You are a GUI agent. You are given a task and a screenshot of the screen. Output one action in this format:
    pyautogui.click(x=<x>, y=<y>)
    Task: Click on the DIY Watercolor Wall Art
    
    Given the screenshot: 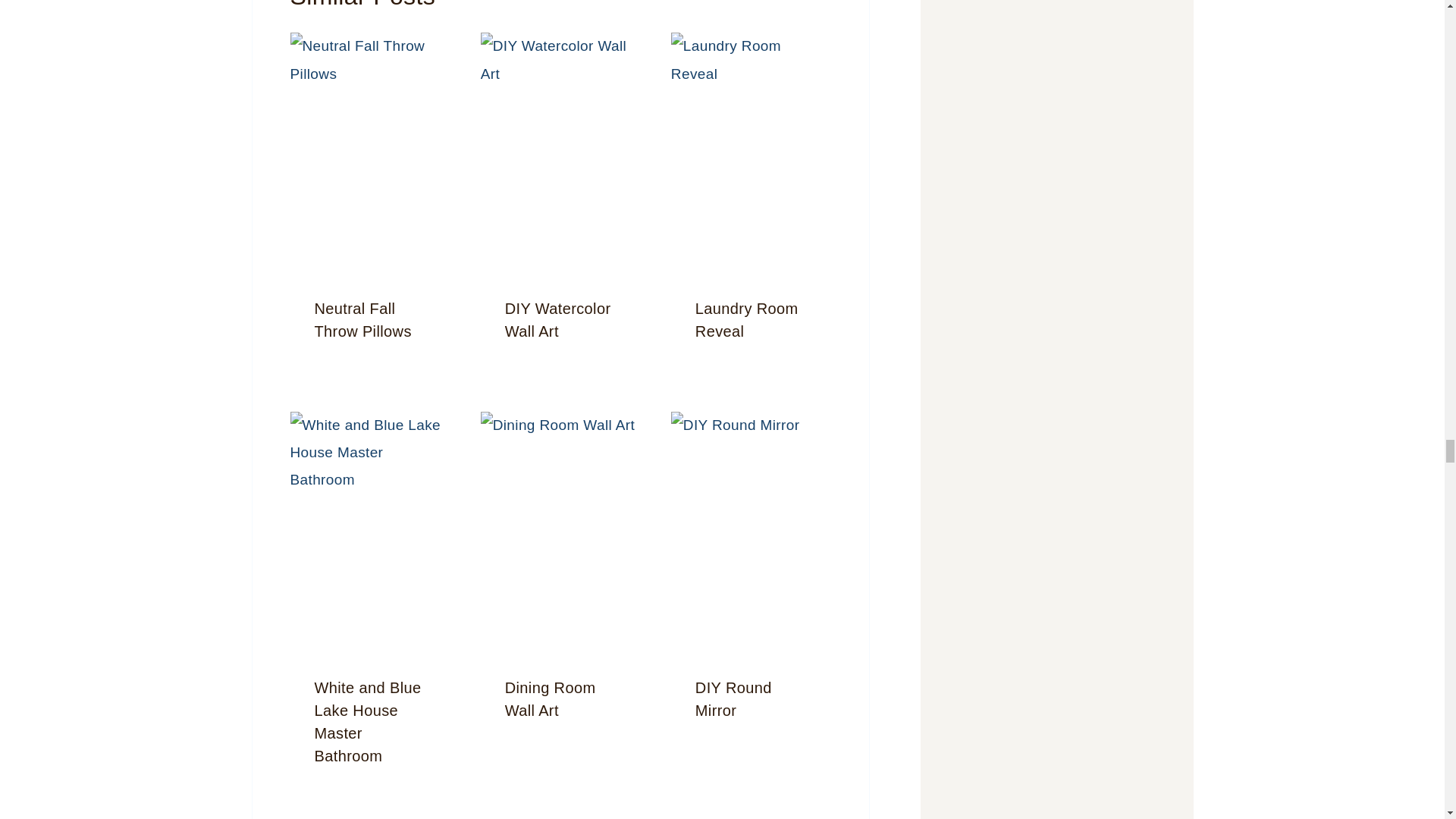 What is the action you would take?
    pyautogui.click(x=558, y=320)
    